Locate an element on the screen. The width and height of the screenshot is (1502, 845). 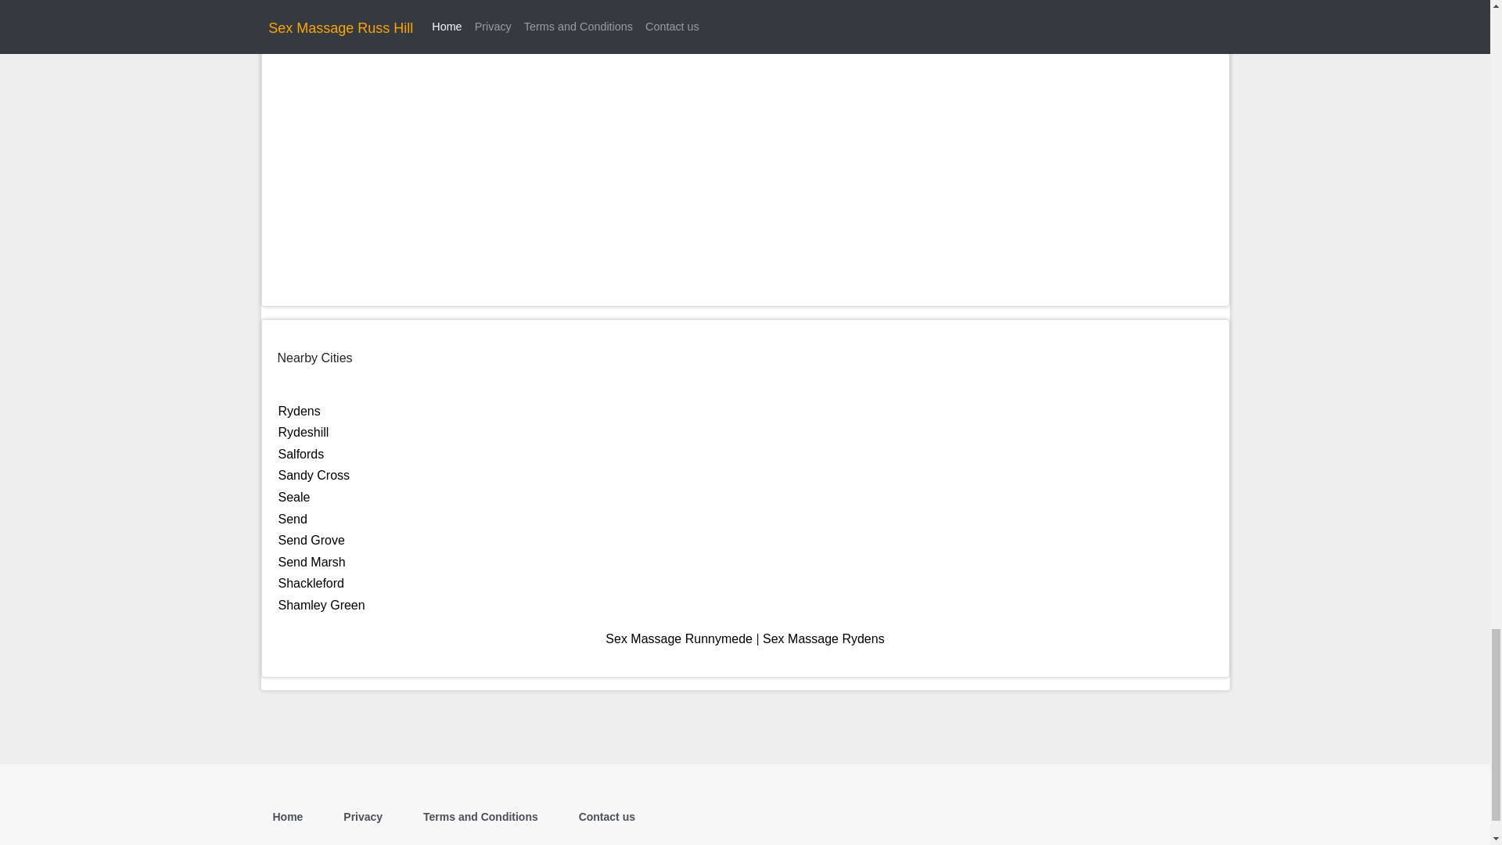
Seale is located at coordinates (294, 497).